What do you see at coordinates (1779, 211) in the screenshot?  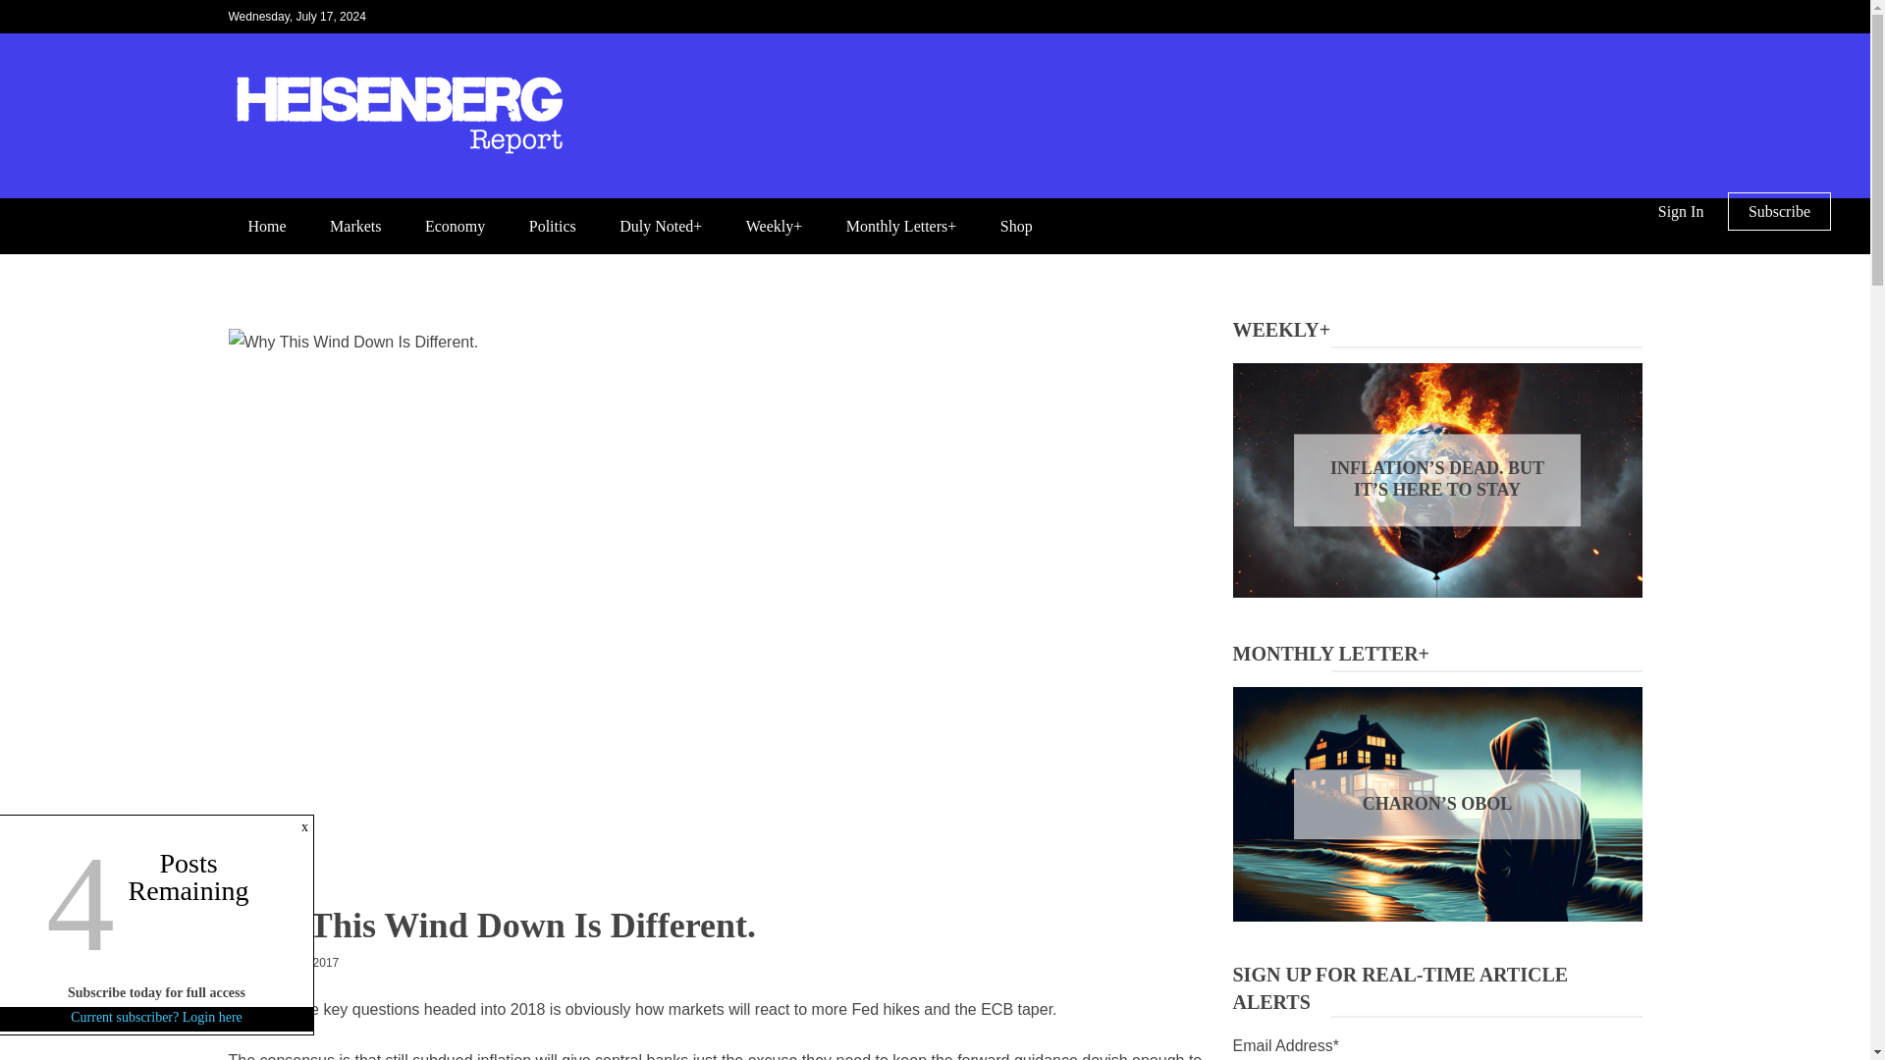 I see `Subscribe` at bounding box center [1779, 211].